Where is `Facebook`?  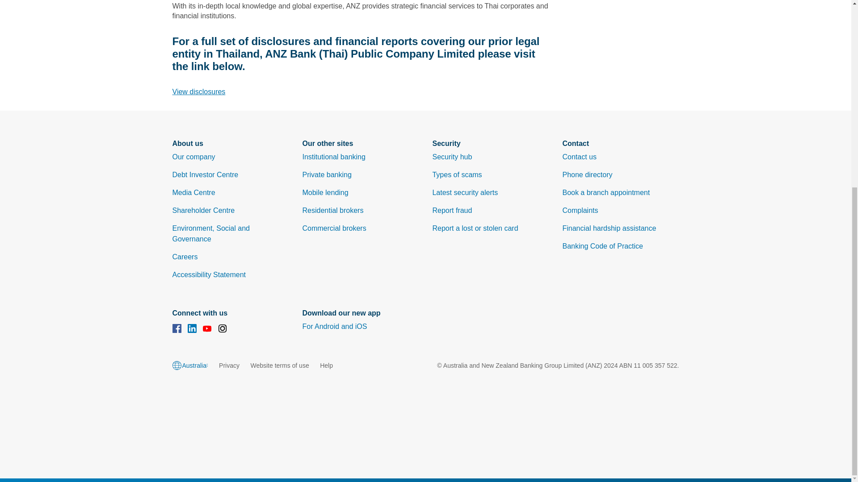
Facebook is located at coordinates (177, 329).